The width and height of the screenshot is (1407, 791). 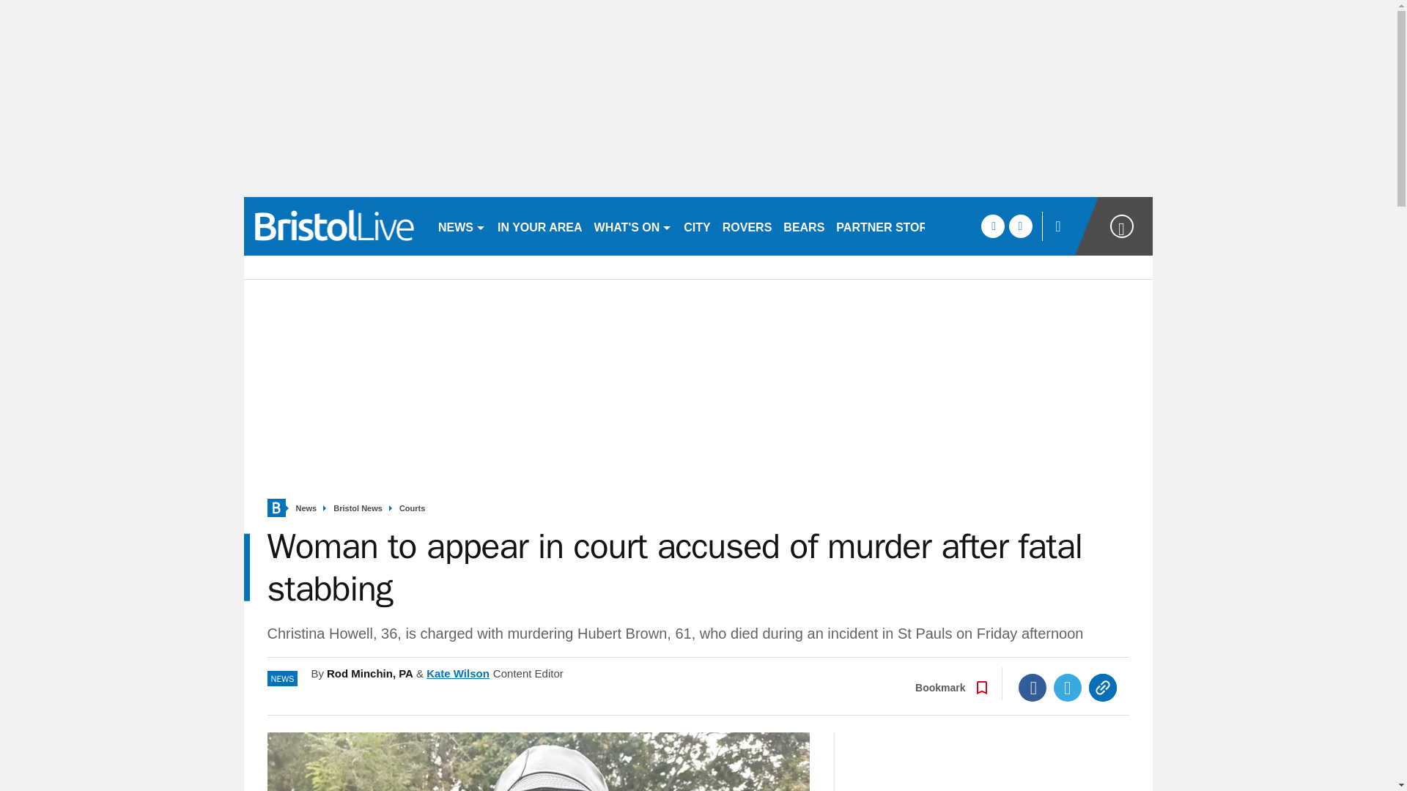 I want to click on Twitter, so click(x=1068, y=687).